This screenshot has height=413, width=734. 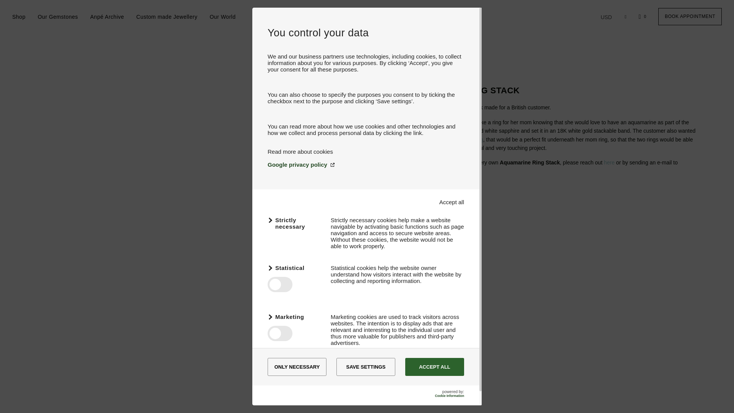 What do you see at coordinates (451, 202) in the screenshot?
I see `Accept all` at bounding box center [451, 202].